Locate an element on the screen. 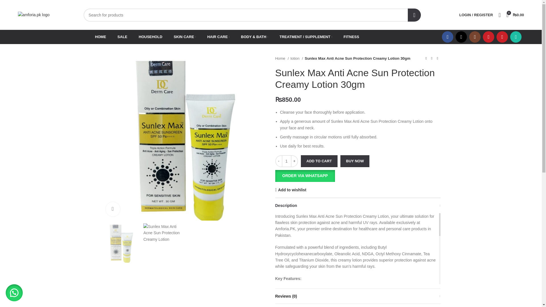 The width and height of the screenshot is (546, 307). My account is located at coordinates (476, 15).